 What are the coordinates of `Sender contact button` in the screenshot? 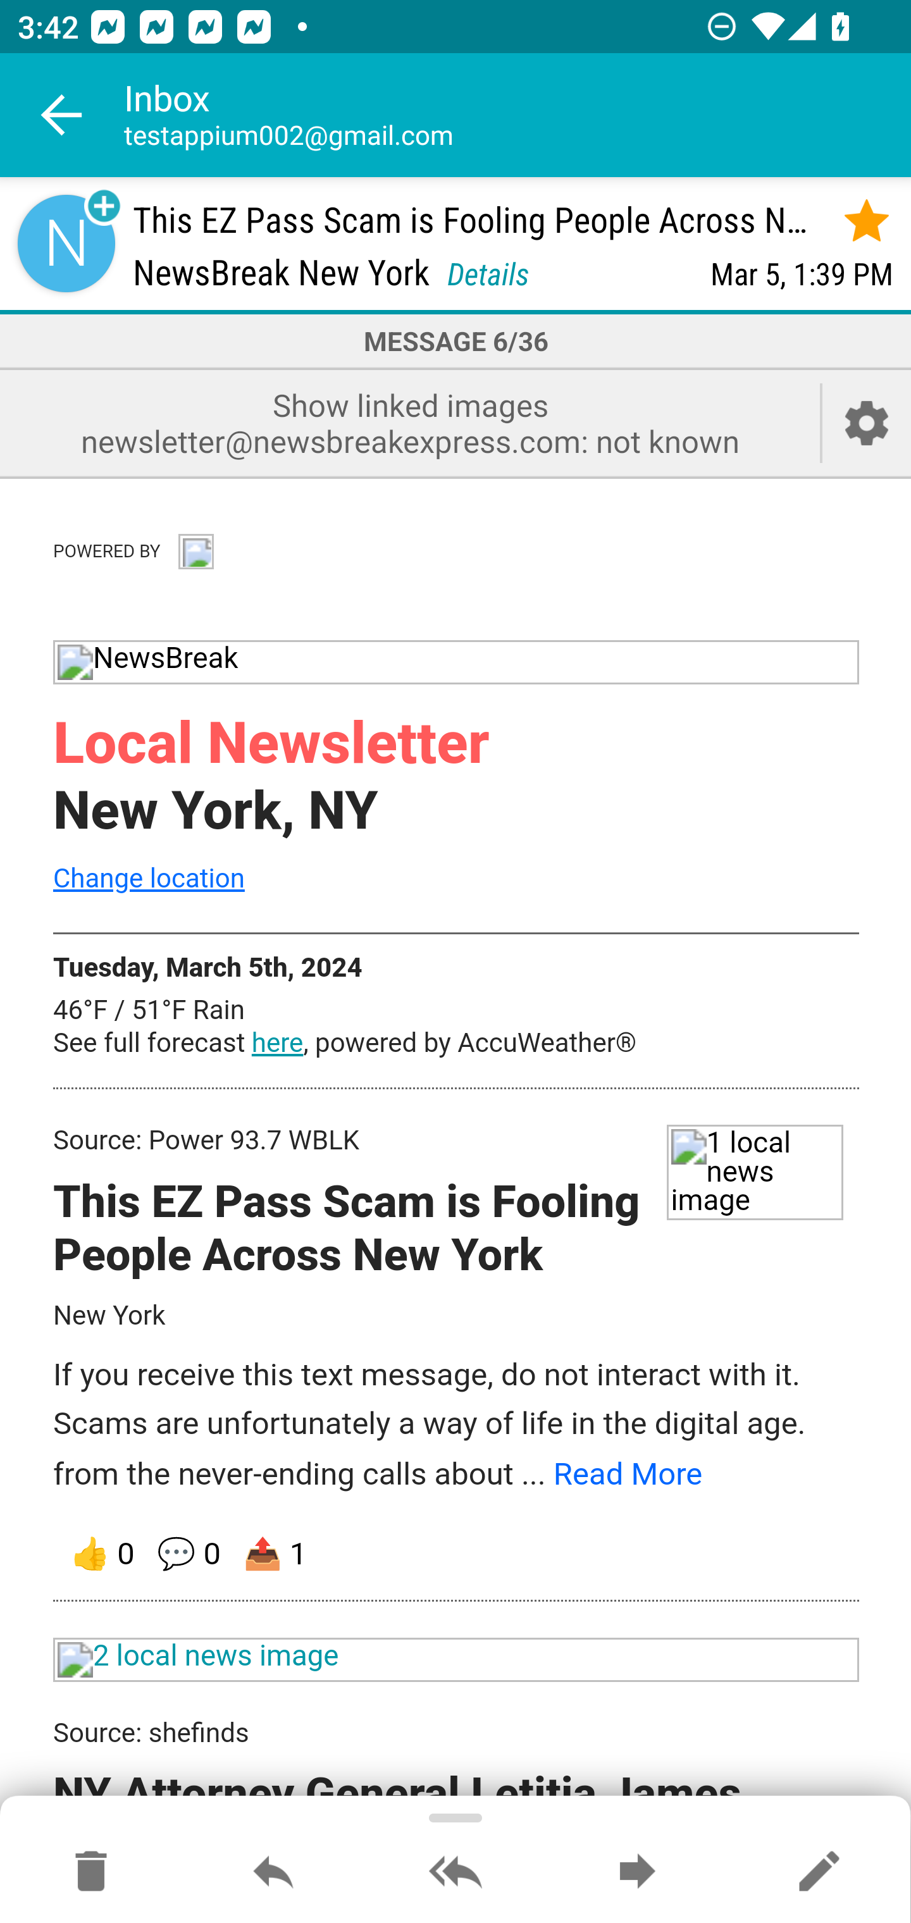 It's located at (66, 243).